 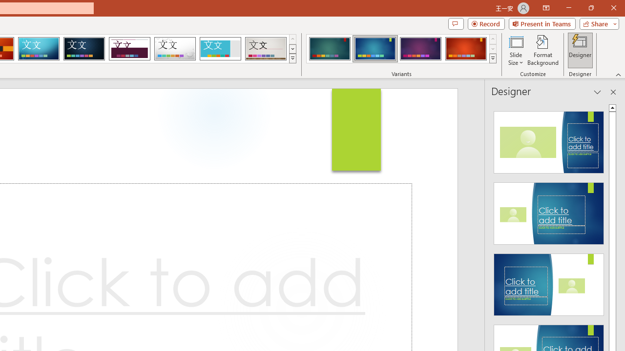 What do you see at coordinates (597, 23) in the screenshot?
I see `Share` at bounding box center [597, 23].